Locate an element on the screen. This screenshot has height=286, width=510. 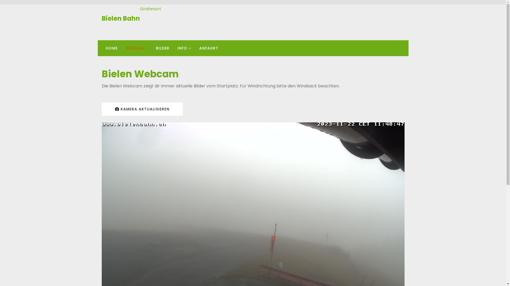
ANFAHRT is located at coordinates (209, 48).